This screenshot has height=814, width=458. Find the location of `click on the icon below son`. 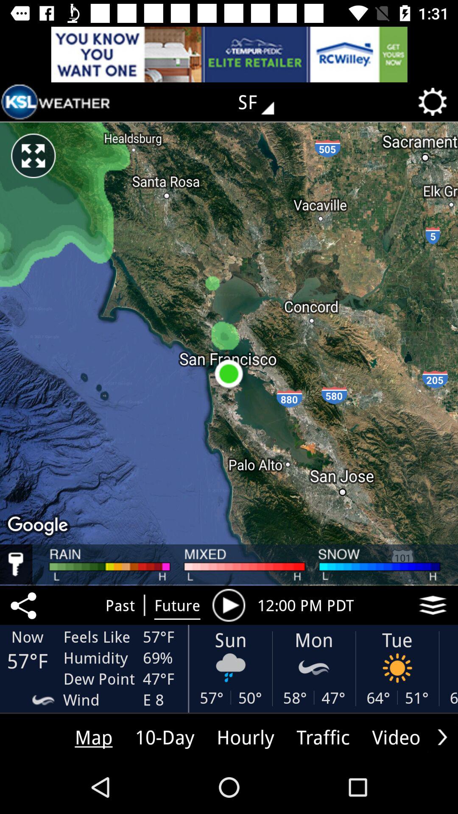

click on the icon below son is located at coordinates (231, 668).